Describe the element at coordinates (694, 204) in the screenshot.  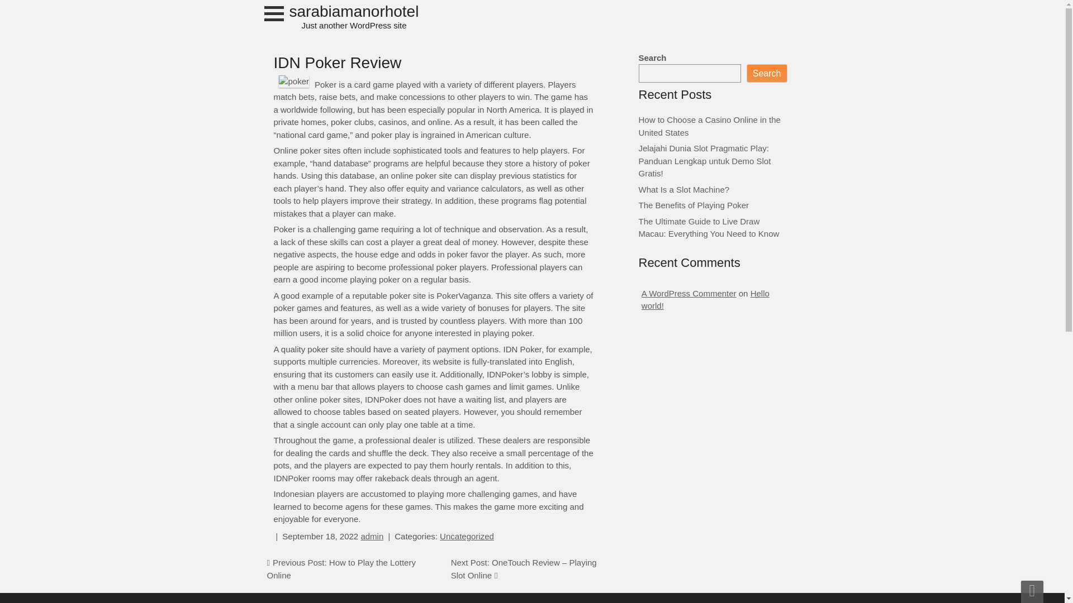
I see `The Benefits of Playing Poker` at that location.